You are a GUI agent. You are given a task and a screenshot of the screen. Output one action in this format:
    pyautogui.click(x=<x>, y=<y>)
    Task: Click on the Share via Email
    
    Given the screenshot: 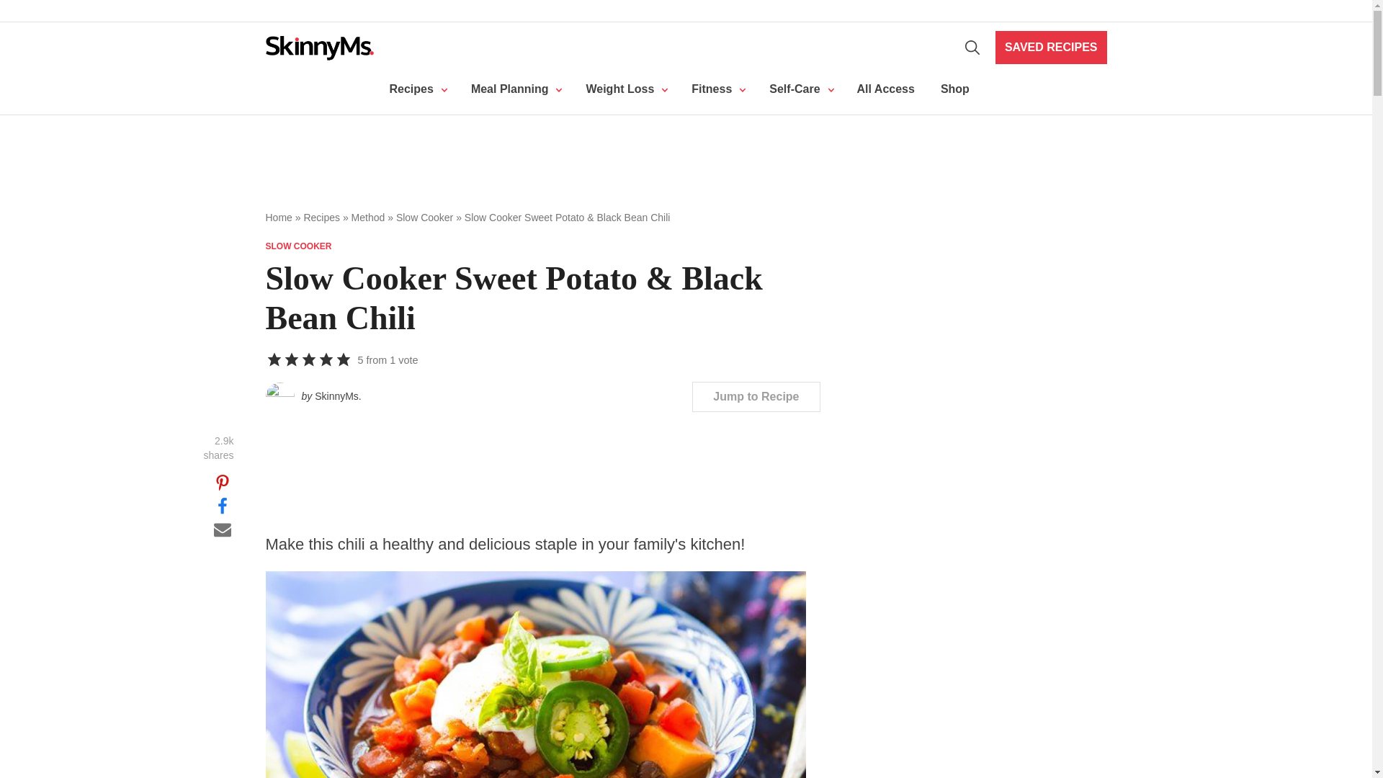 What is the action you would take?
    pyautogui.click(x=222, y=529)
    